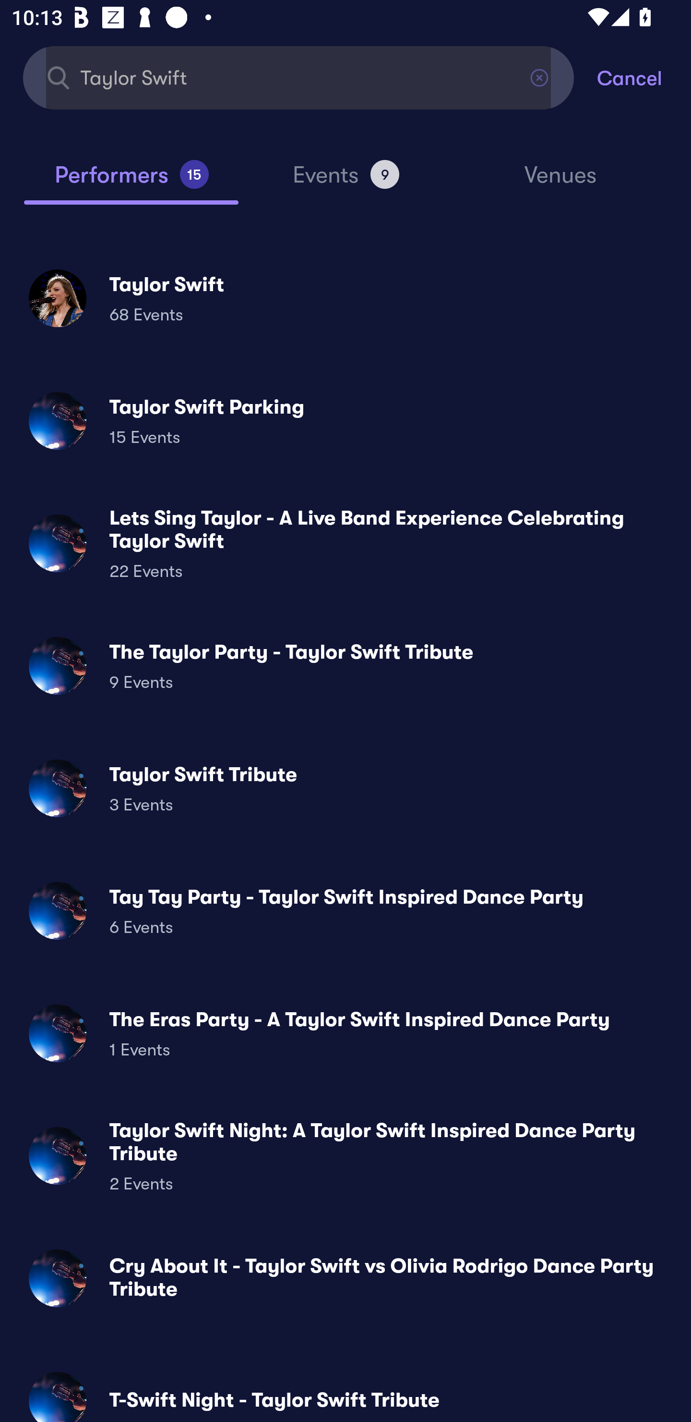 This screenshot has width=691, height=1422. I want to click on T-Swift Night - Taylor Swift Tribute, so click(345, 1390).